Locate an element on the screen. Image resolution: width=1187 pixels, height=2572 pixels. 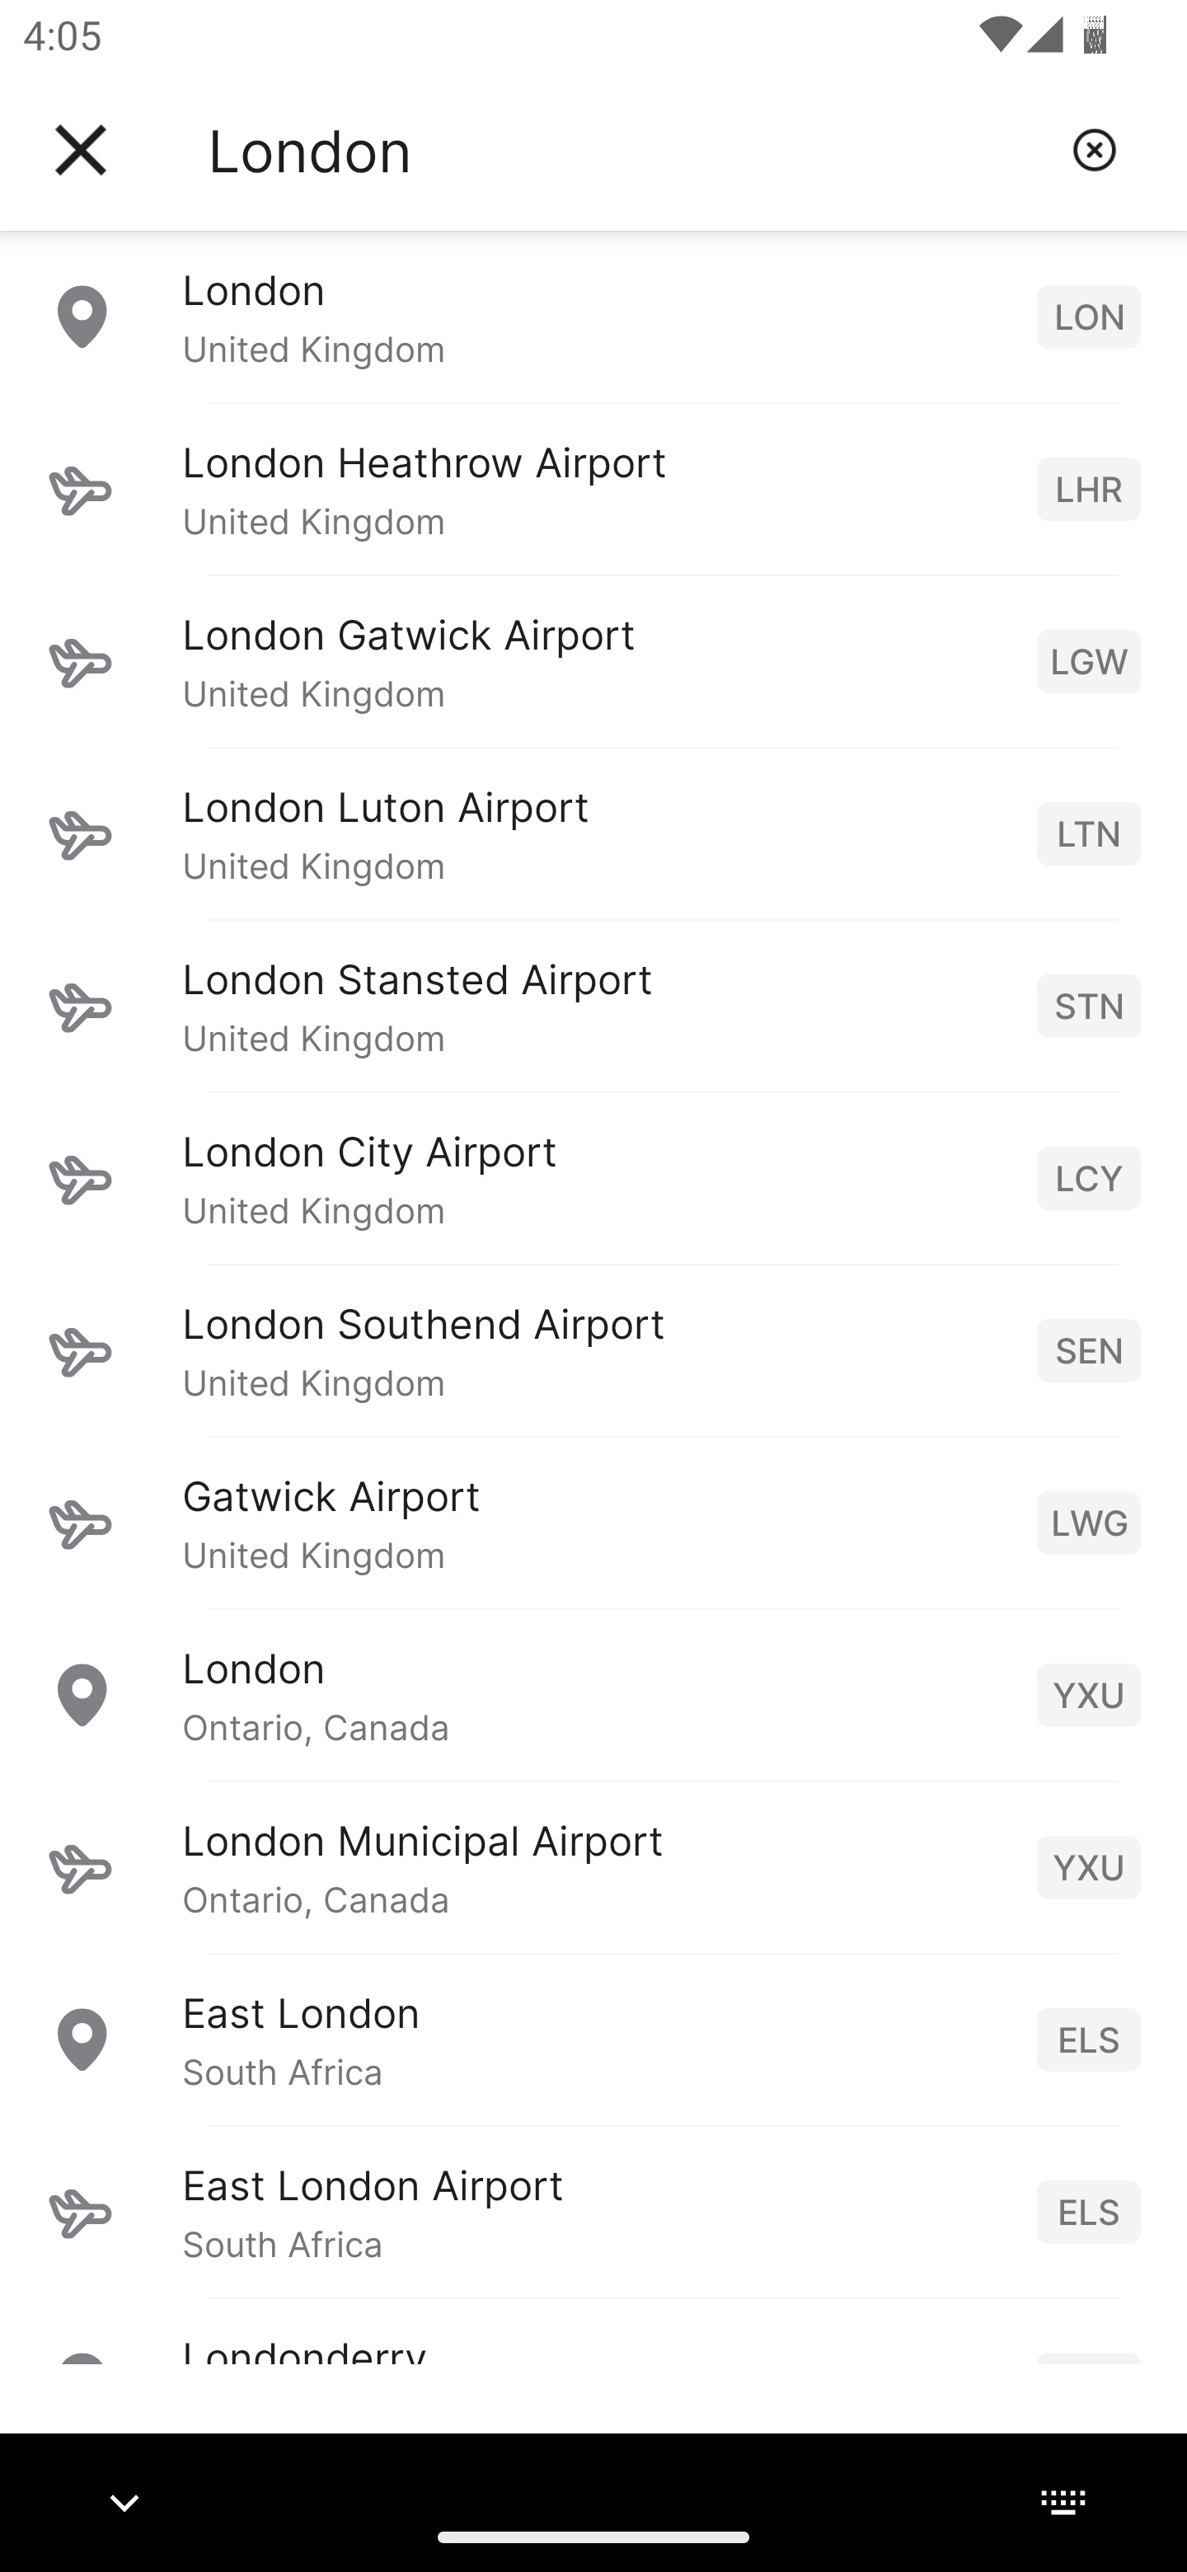
London Heathrow Airport United Kingdom LHR is located at coordinates (593, 488).